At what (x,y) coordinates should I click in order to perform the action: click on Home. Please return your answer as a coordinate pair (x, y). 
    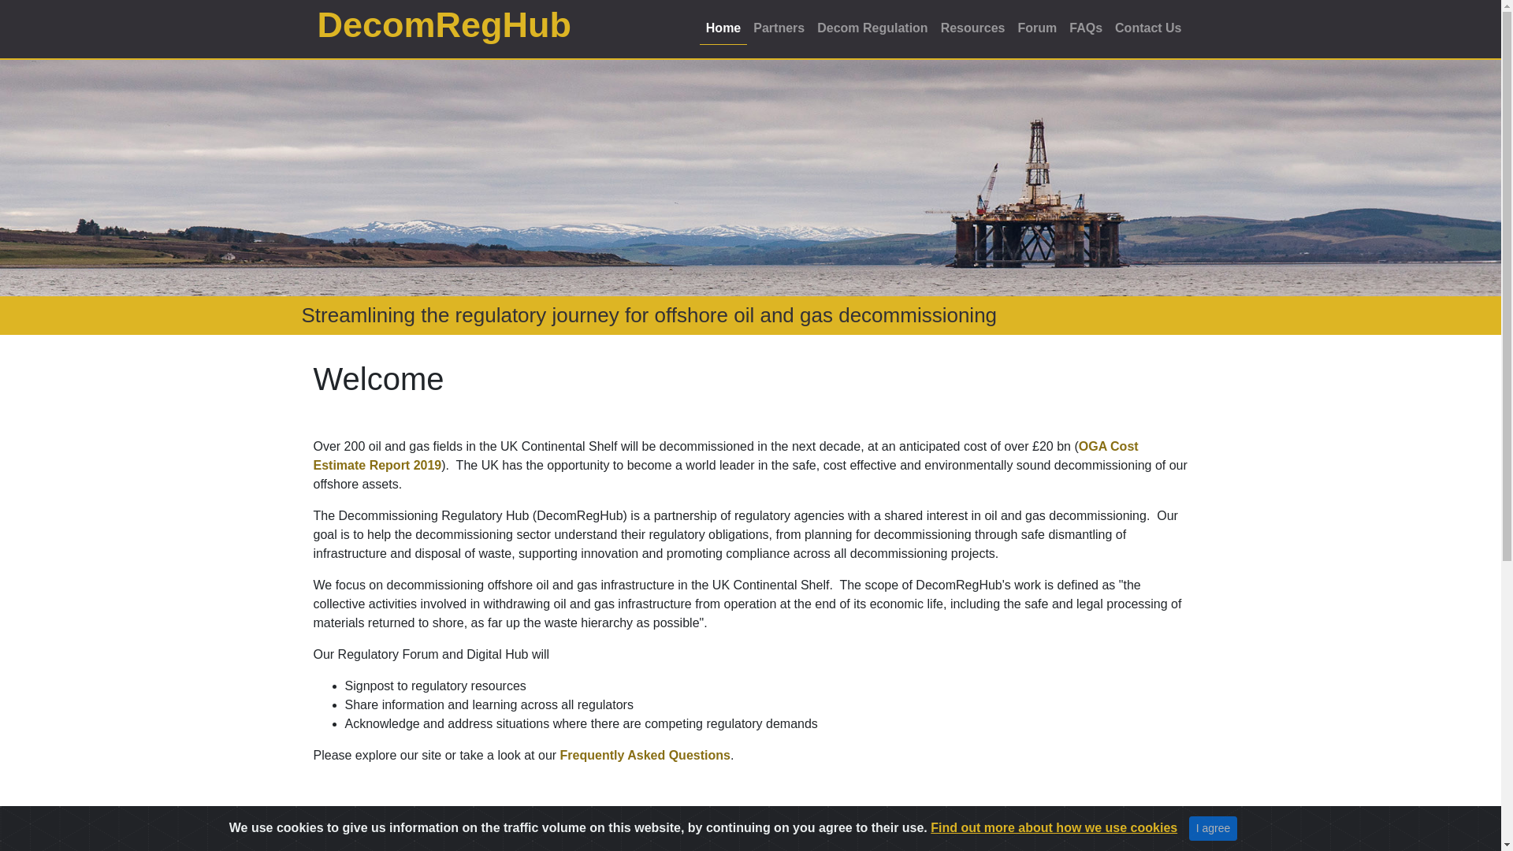
    Looking at the image, I should click on (723, 28).